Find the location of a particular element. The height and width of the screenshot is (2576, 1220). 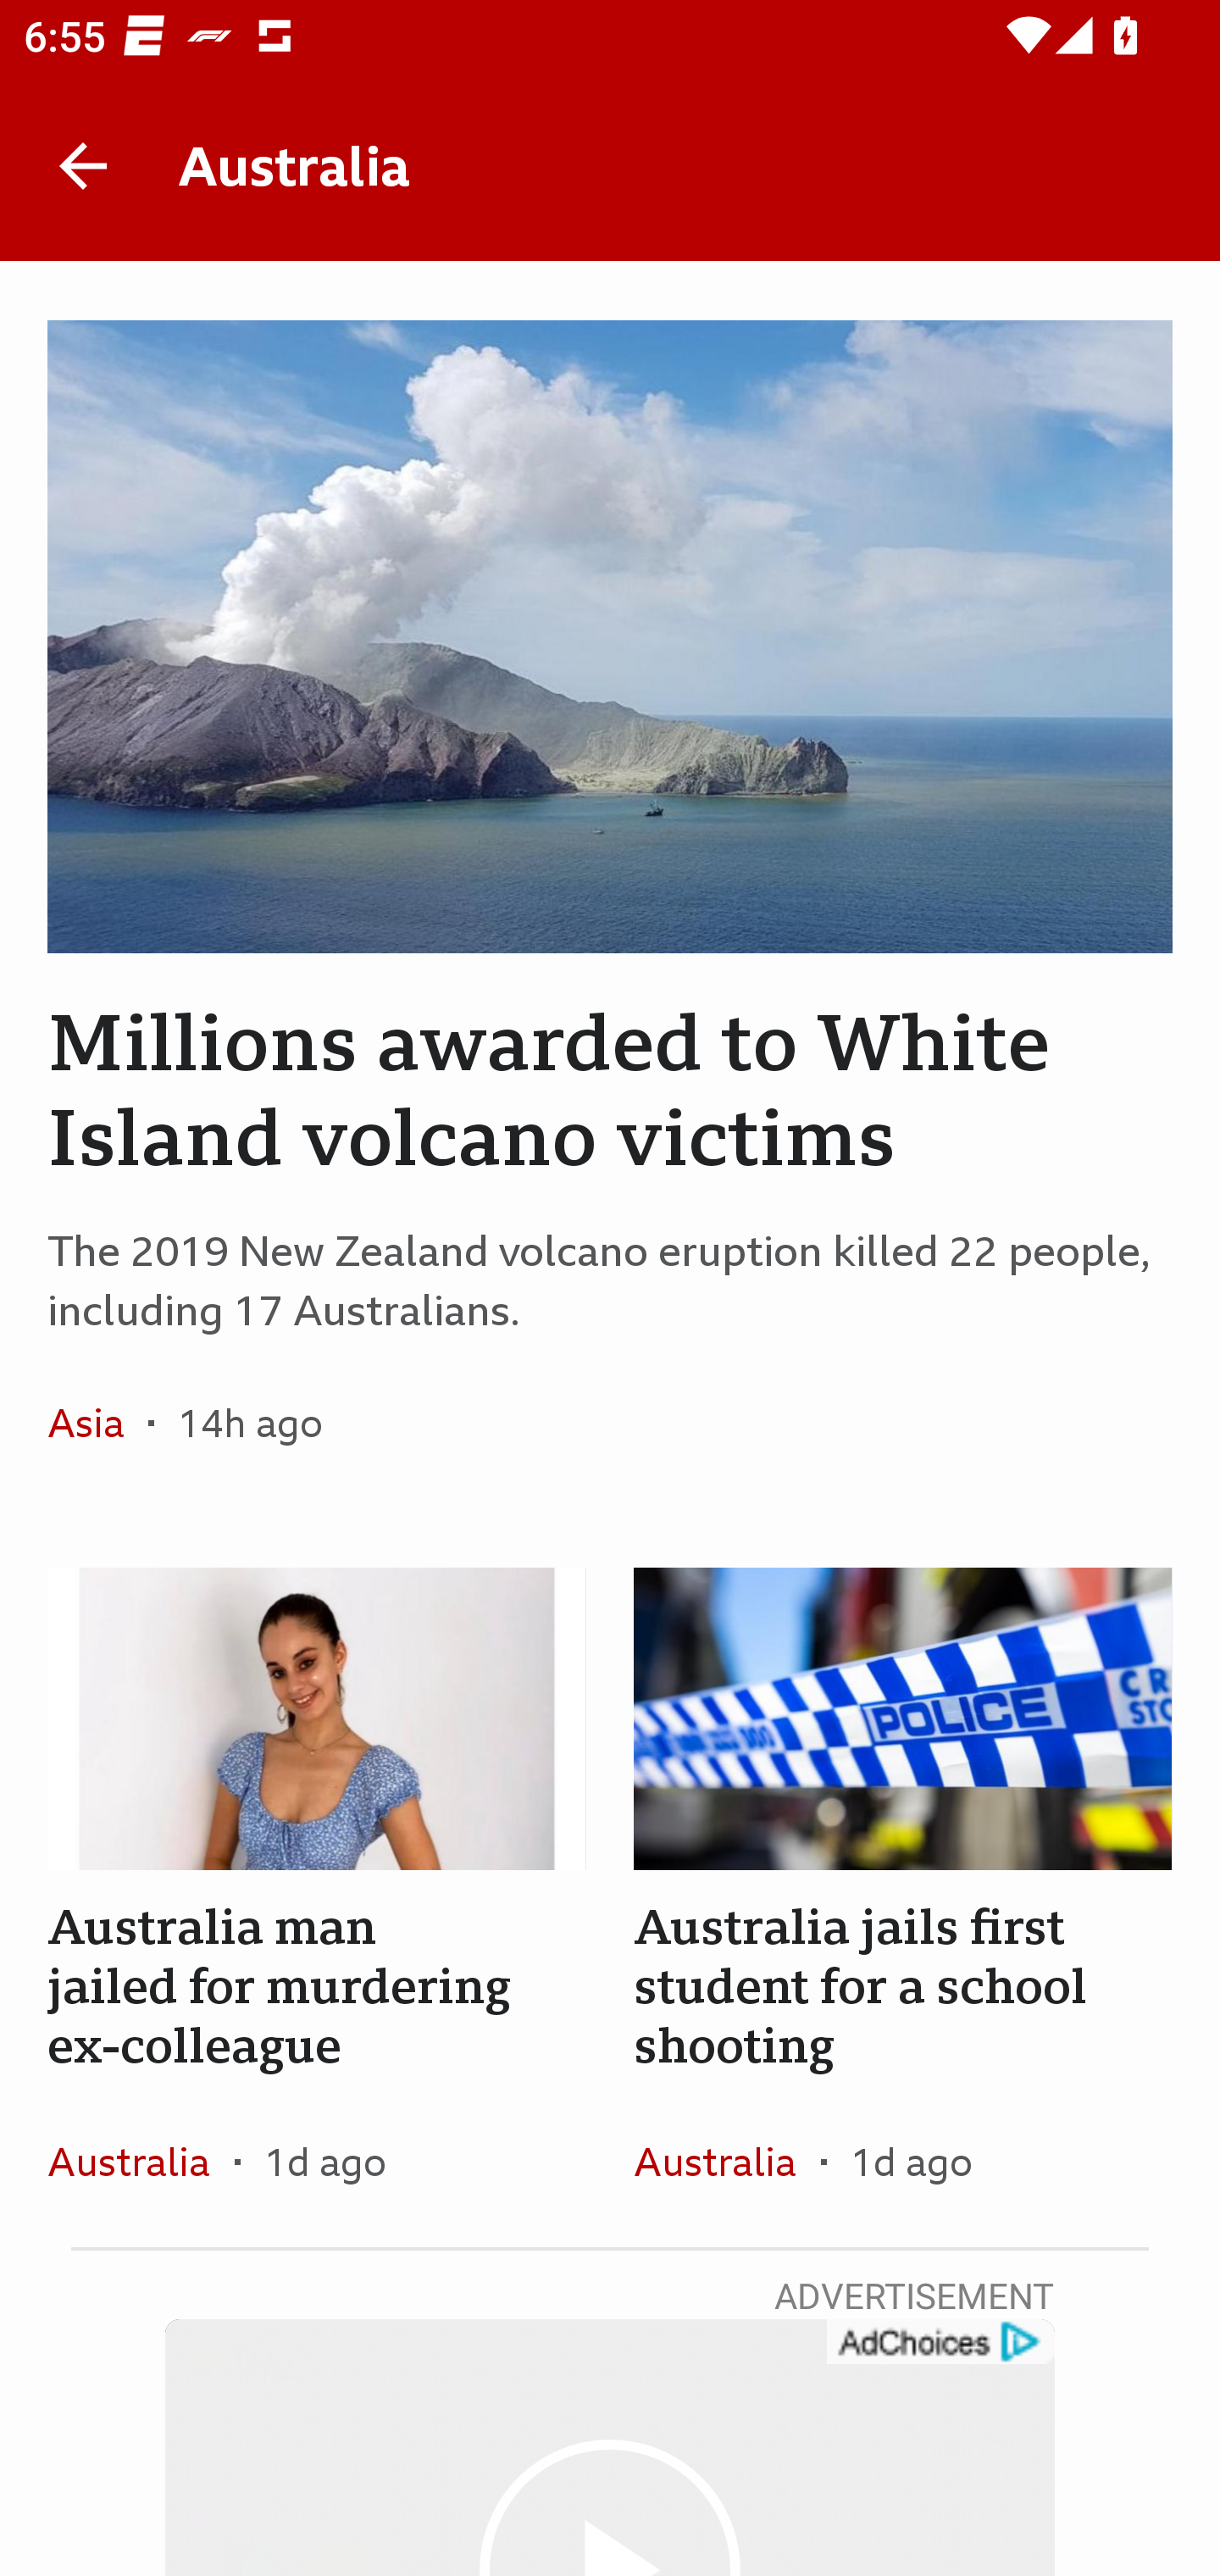

Video Player get?name=admarker-full-tl   is located at coordinates (610, 2447).